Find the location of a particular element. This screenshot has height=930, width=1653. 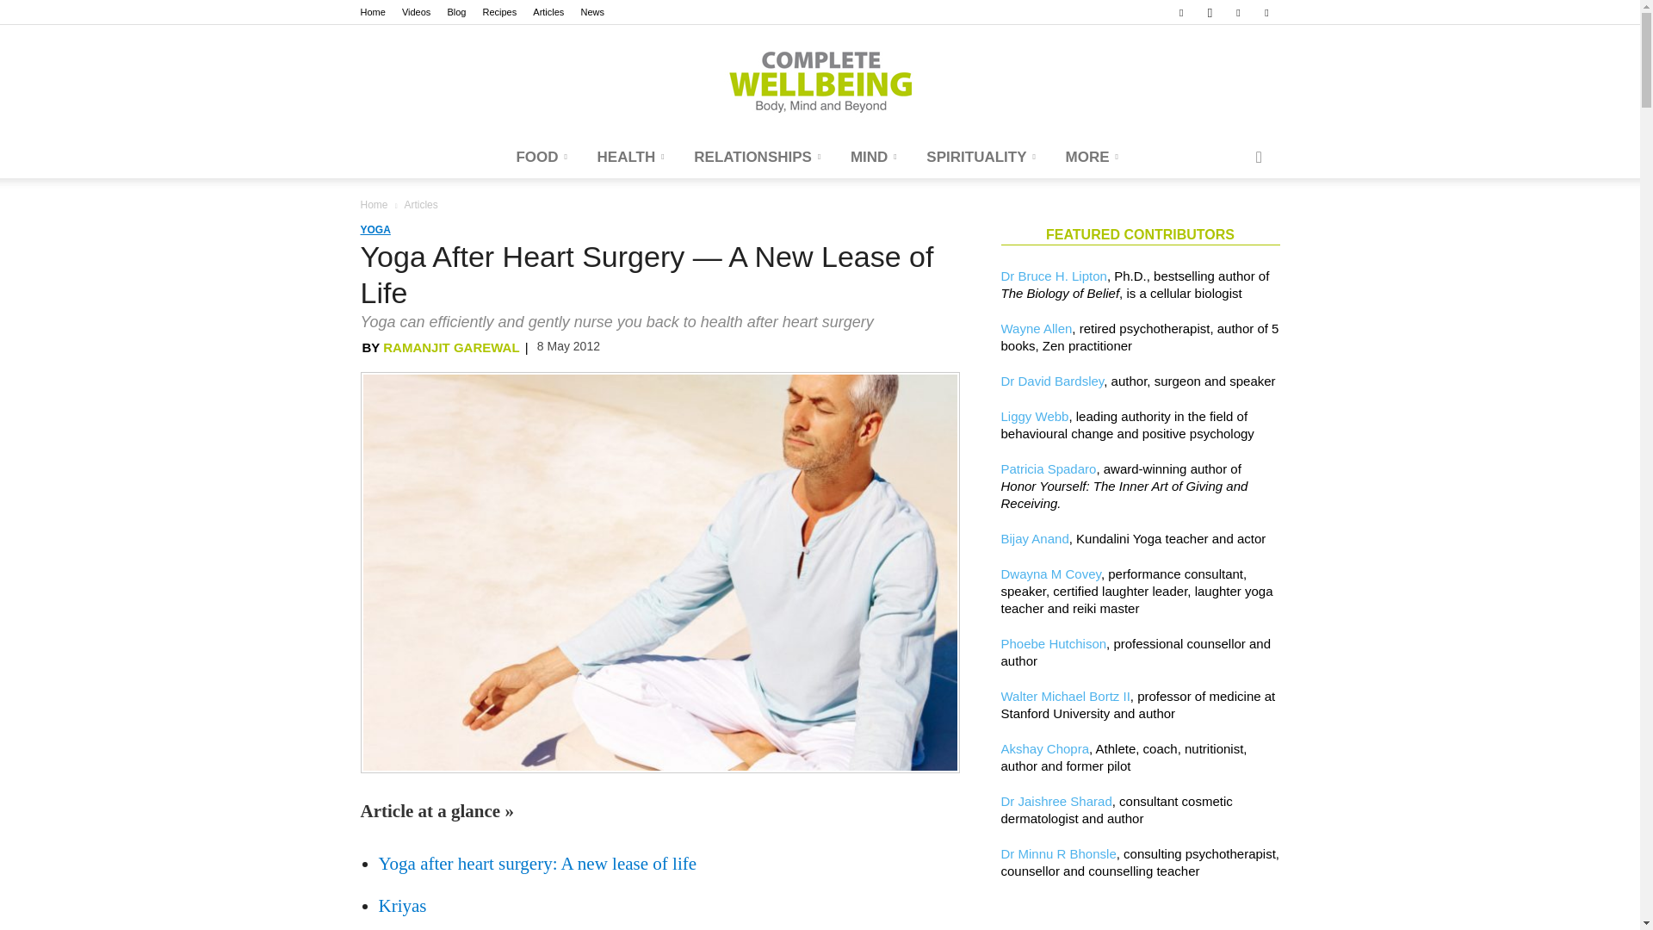

Videos is located at coordinates (415, 12).